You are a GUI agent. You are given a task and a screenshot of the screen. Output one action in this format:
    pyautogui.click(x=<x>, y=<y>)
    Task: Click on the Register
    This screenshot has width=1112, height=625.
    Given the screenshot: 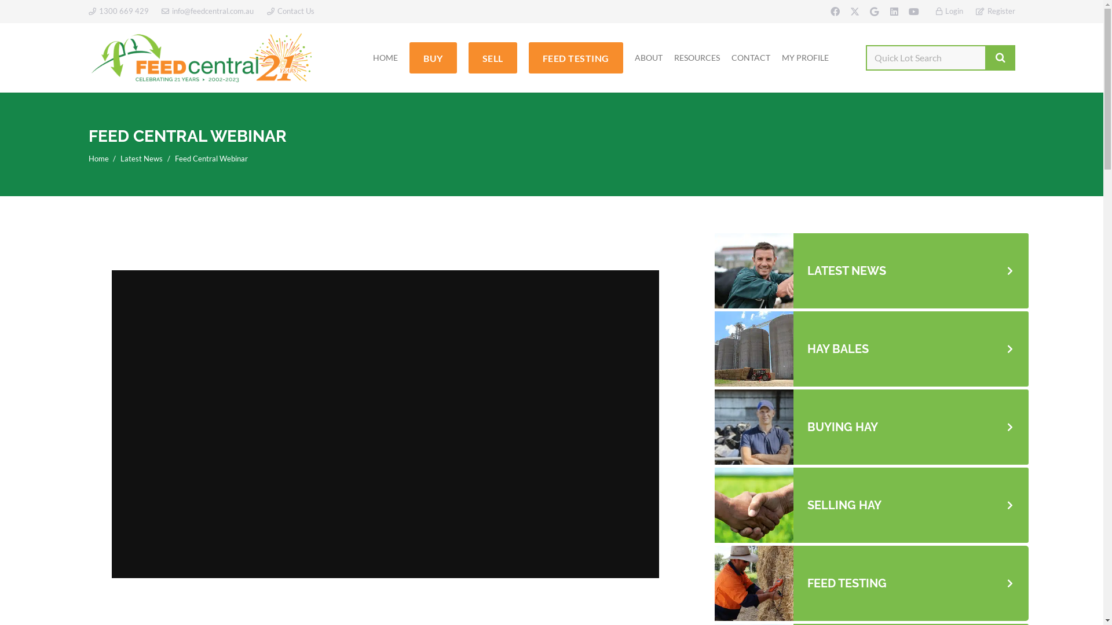 What is the action you would take?
    pyautogui.click(x=995, y=11)
    